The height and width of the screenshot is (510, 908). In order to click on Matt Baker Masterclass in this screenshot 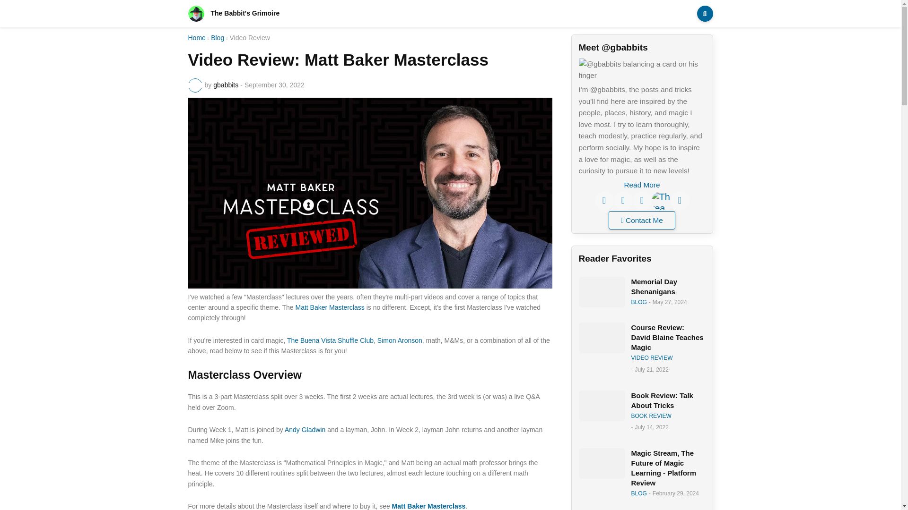, I will do `click(329, 307)`.